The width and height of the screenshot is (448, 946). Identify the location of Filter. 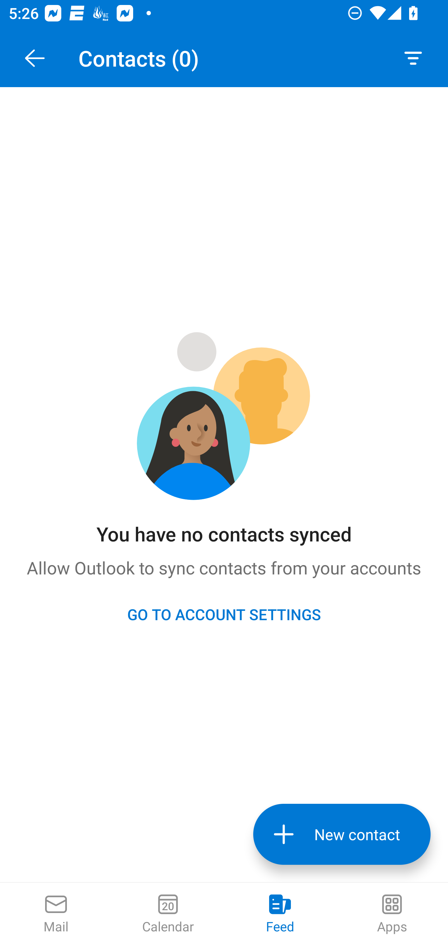
(413, 58).